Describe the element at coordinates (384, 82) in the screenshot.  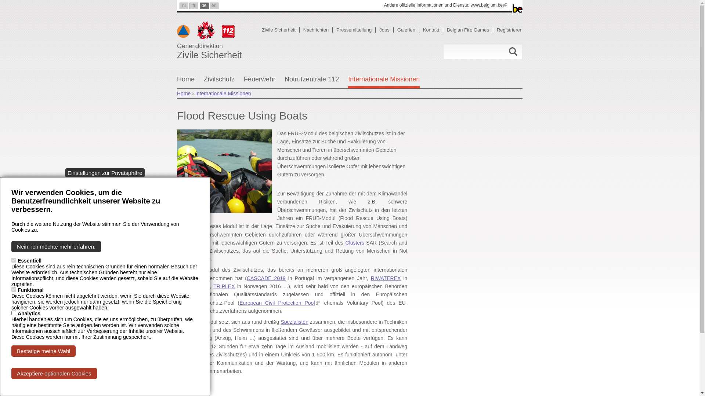
I see `Internationale Missionen` at that location.